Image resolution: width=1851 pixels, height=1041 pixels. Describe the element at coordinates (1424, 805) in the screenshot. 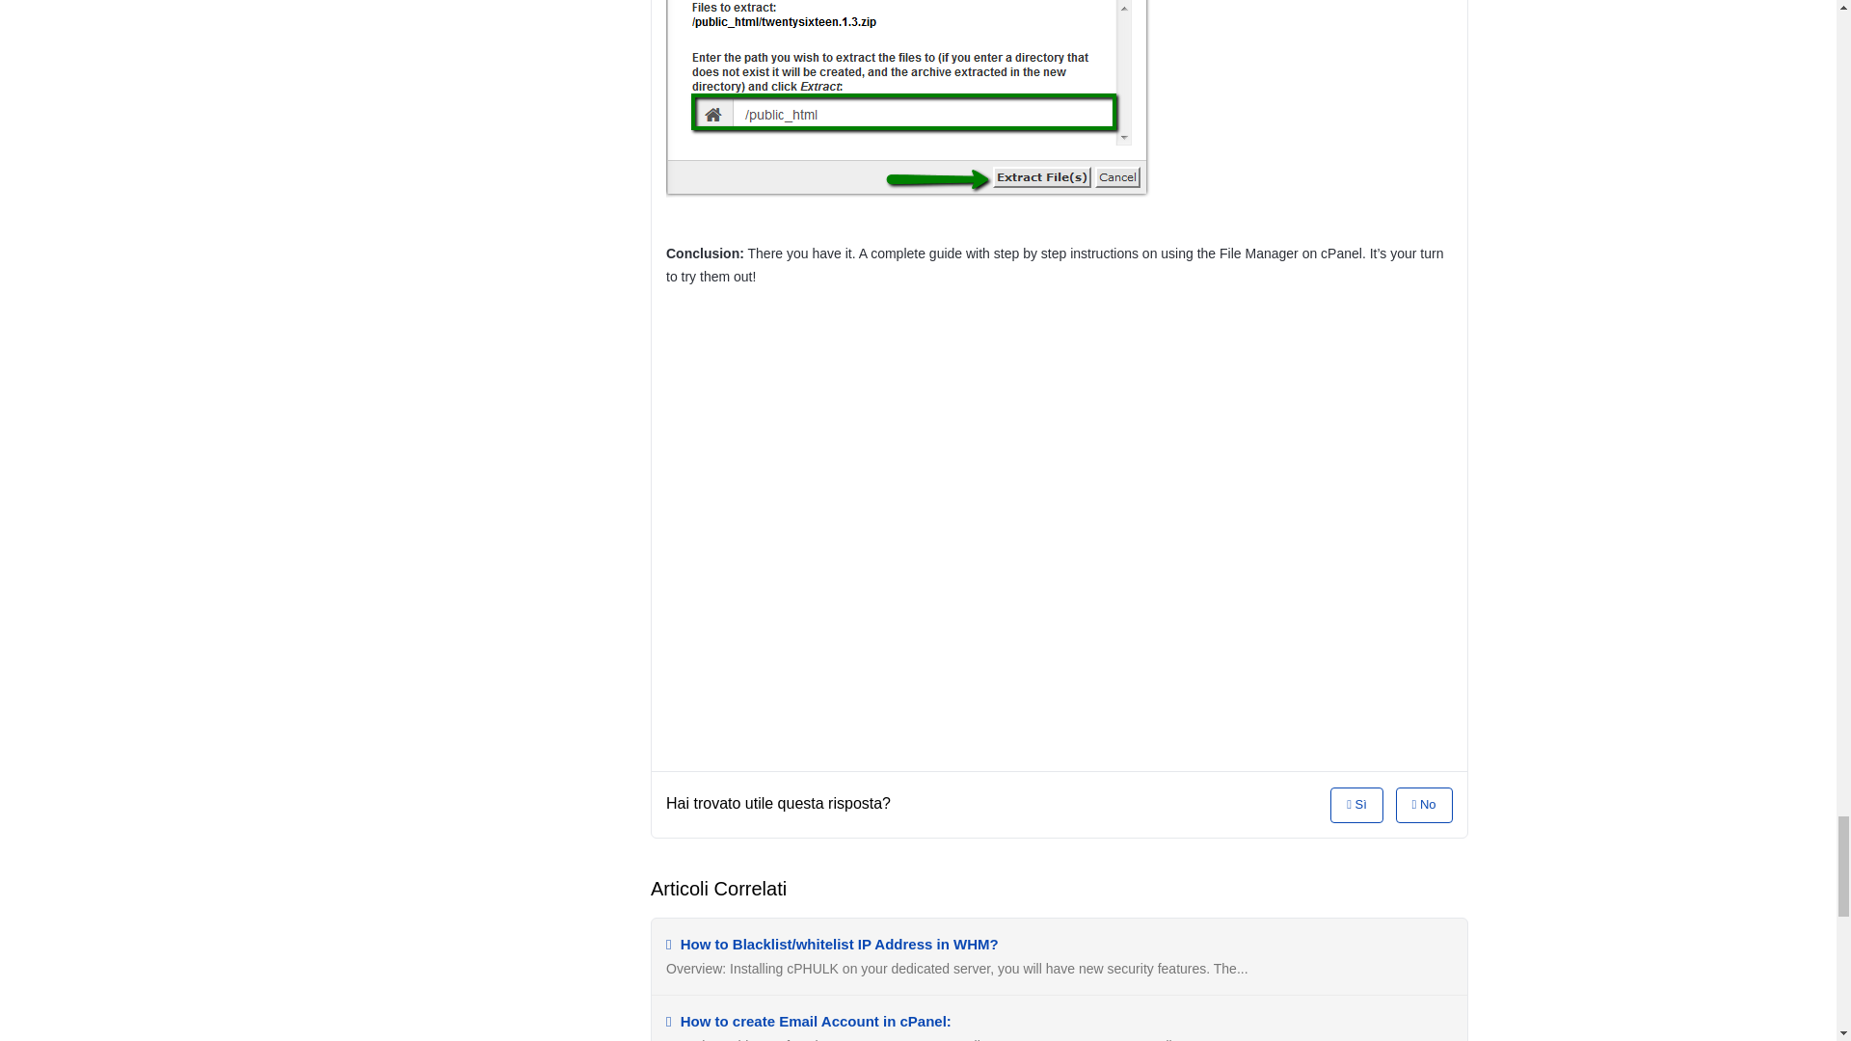

I see `No` at that location.